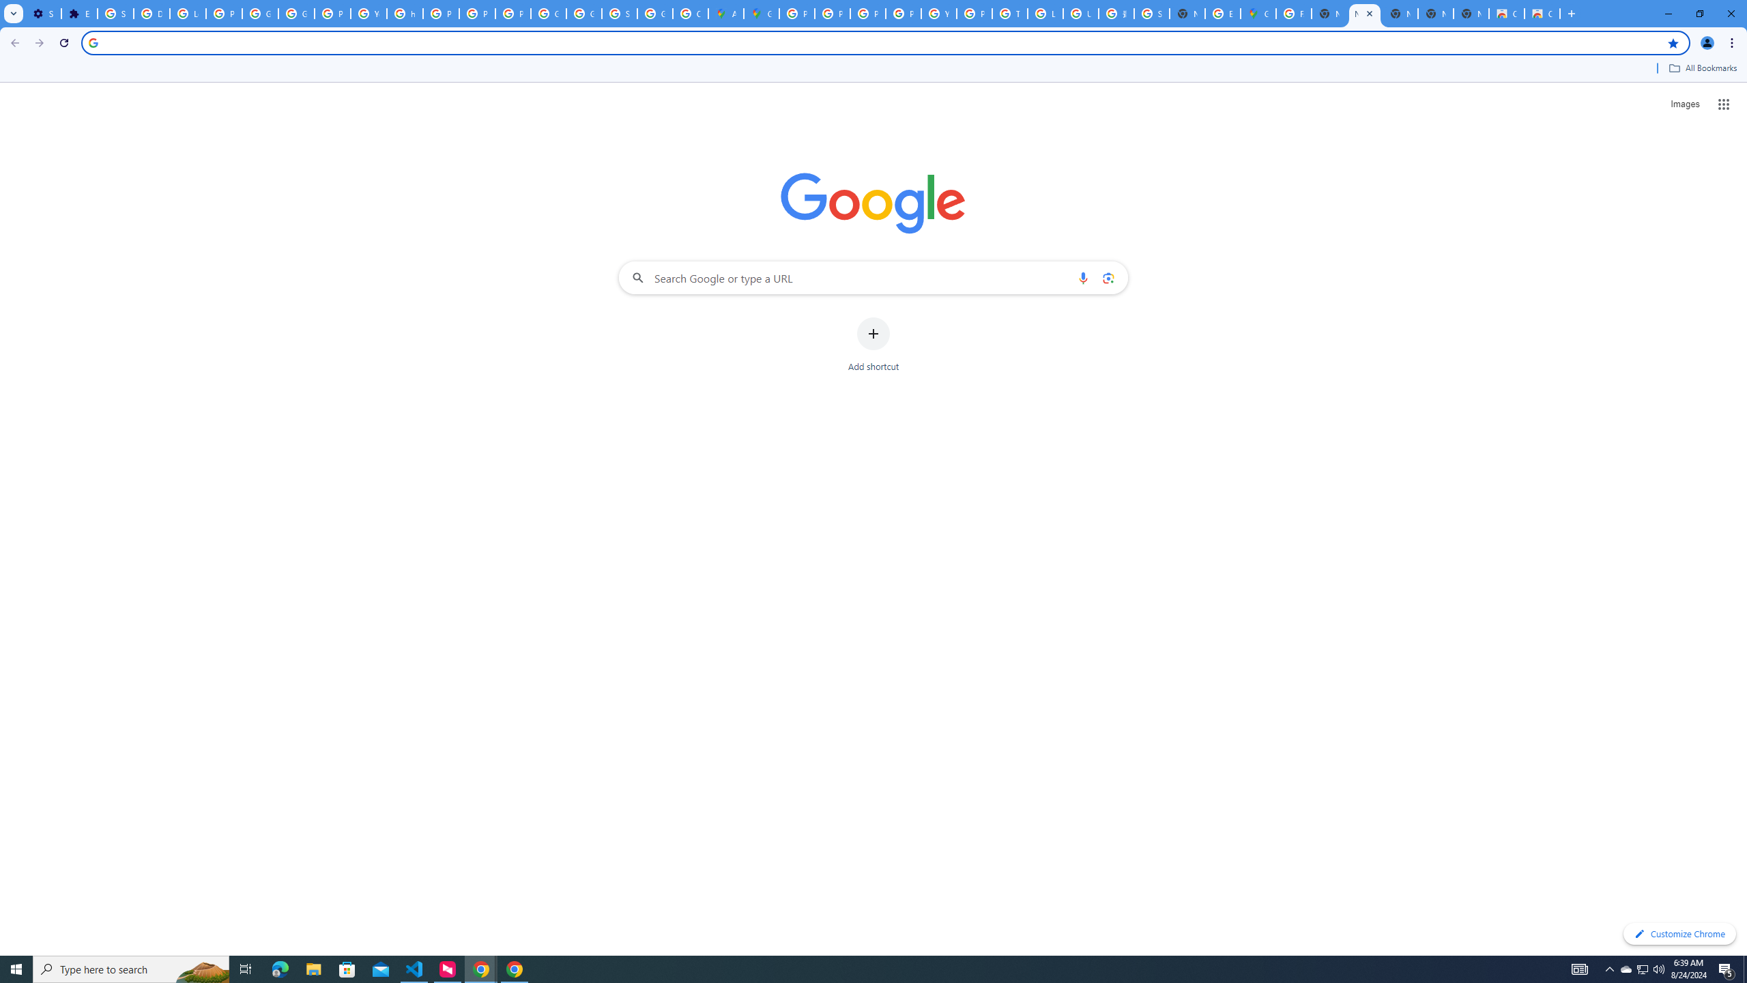 The image size is (1747, 983). What do you see at coordinates (1541, 14) in the screenshot?
I see `Classic Blue - Chrome Web Store` at bounding box center [1541, 14].